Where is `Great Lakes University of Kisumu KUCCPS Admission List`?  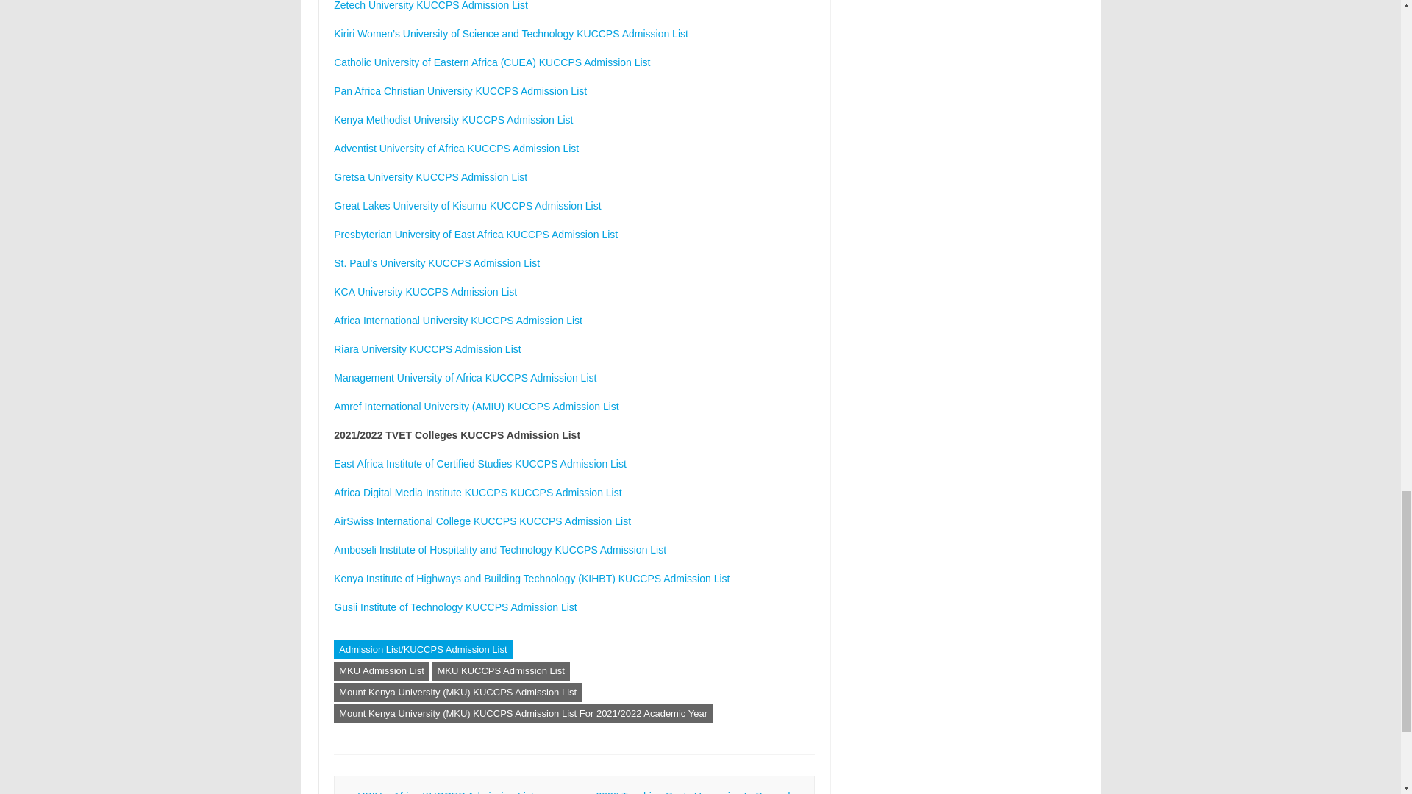 Great Lakes University of Kisumu KUCCPS Admission List is located at coordinates (467, 206).